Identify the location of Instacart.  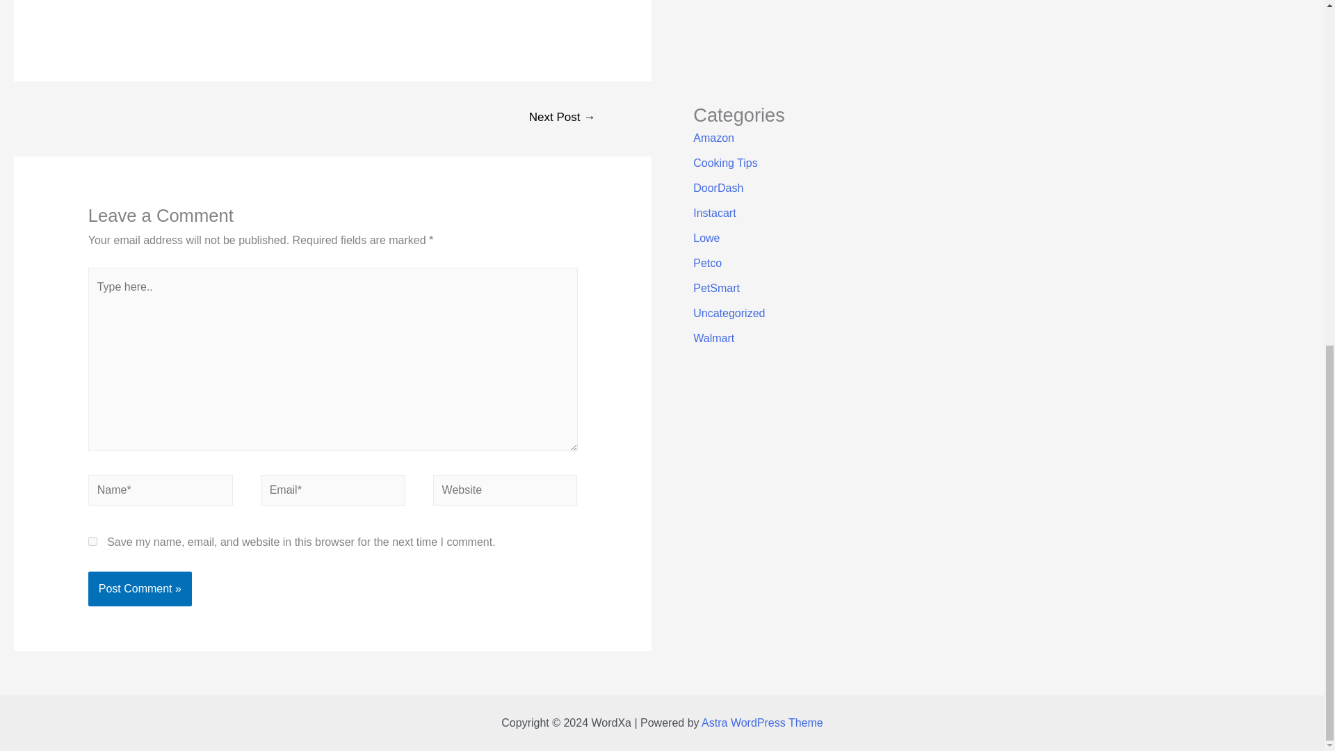
(713, 213).